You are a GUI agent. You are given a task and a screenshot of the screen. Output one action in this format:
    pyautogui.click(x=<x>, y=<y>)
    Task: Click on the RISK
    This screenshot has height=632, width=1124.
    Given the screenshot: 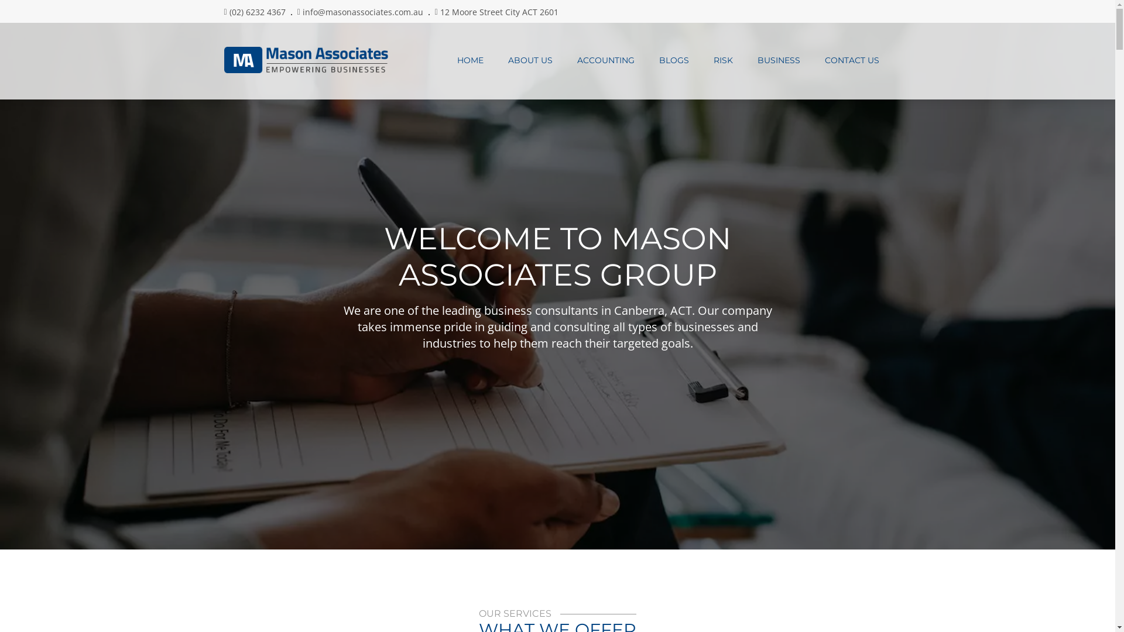 What is the action you would take?
    pyautogui.click(x=724, y=60)
    